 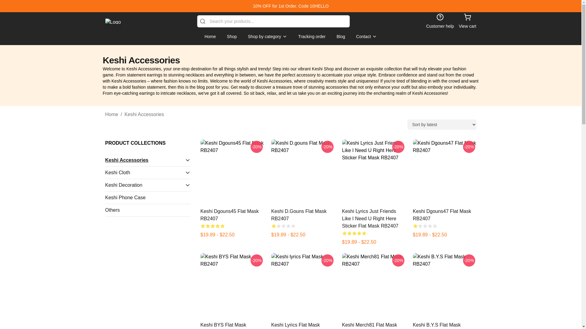 What do you see at coordinates (440, 21) in the screenshot?
I see `Customer help` at bounding box center [440, 21].